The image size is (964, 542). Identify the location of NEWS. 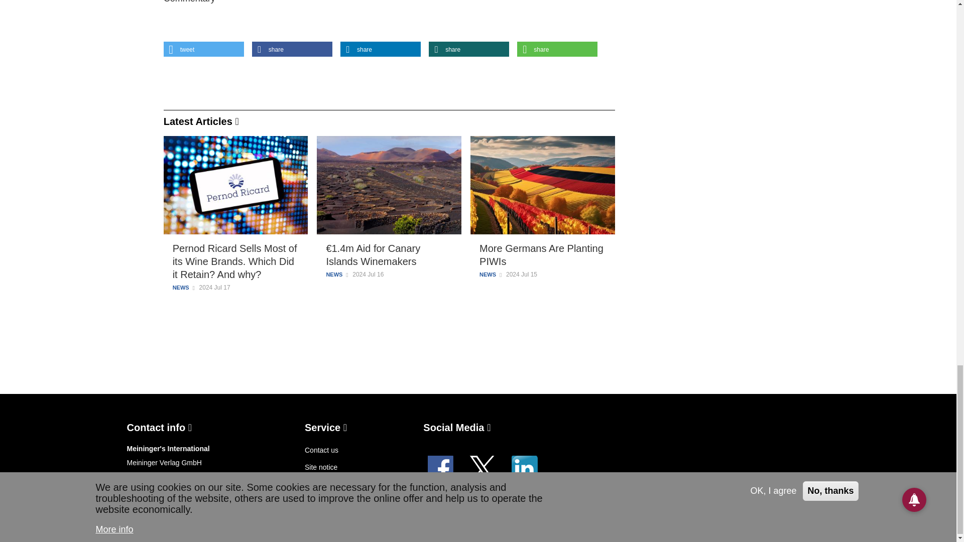
(181, 287).